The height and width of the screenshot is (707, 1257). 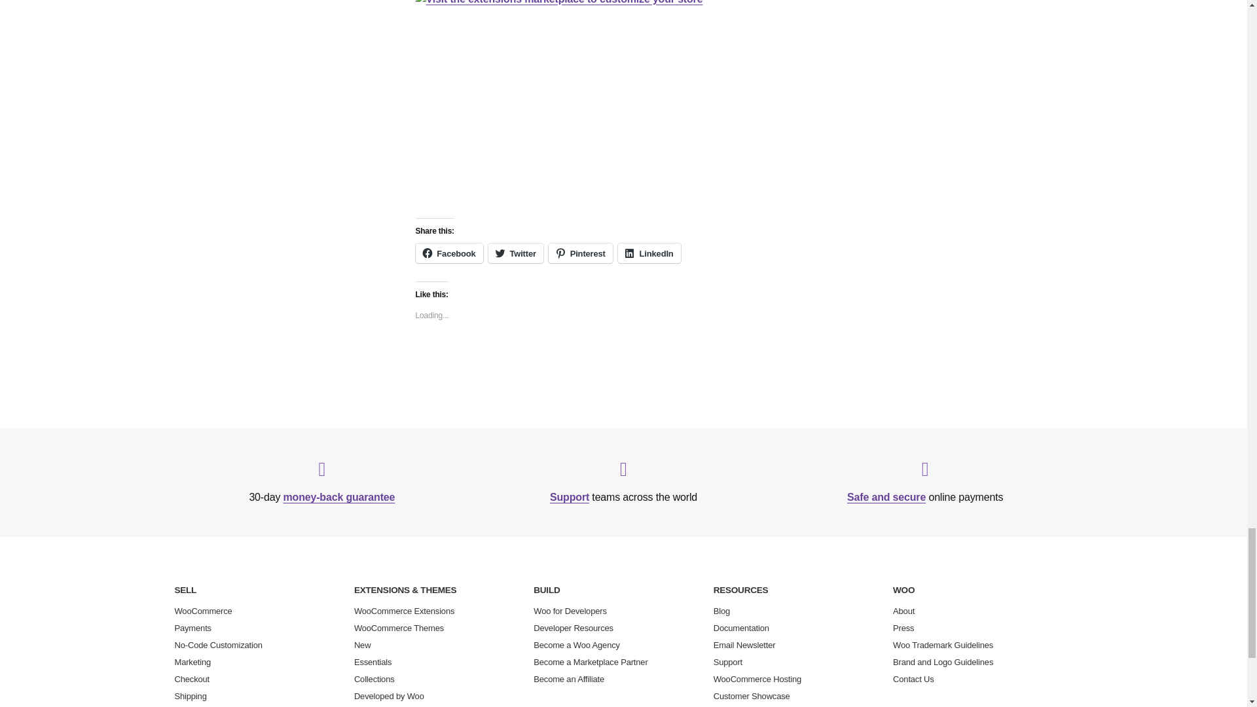 I want to click on Support, so click(x=570, y=496).